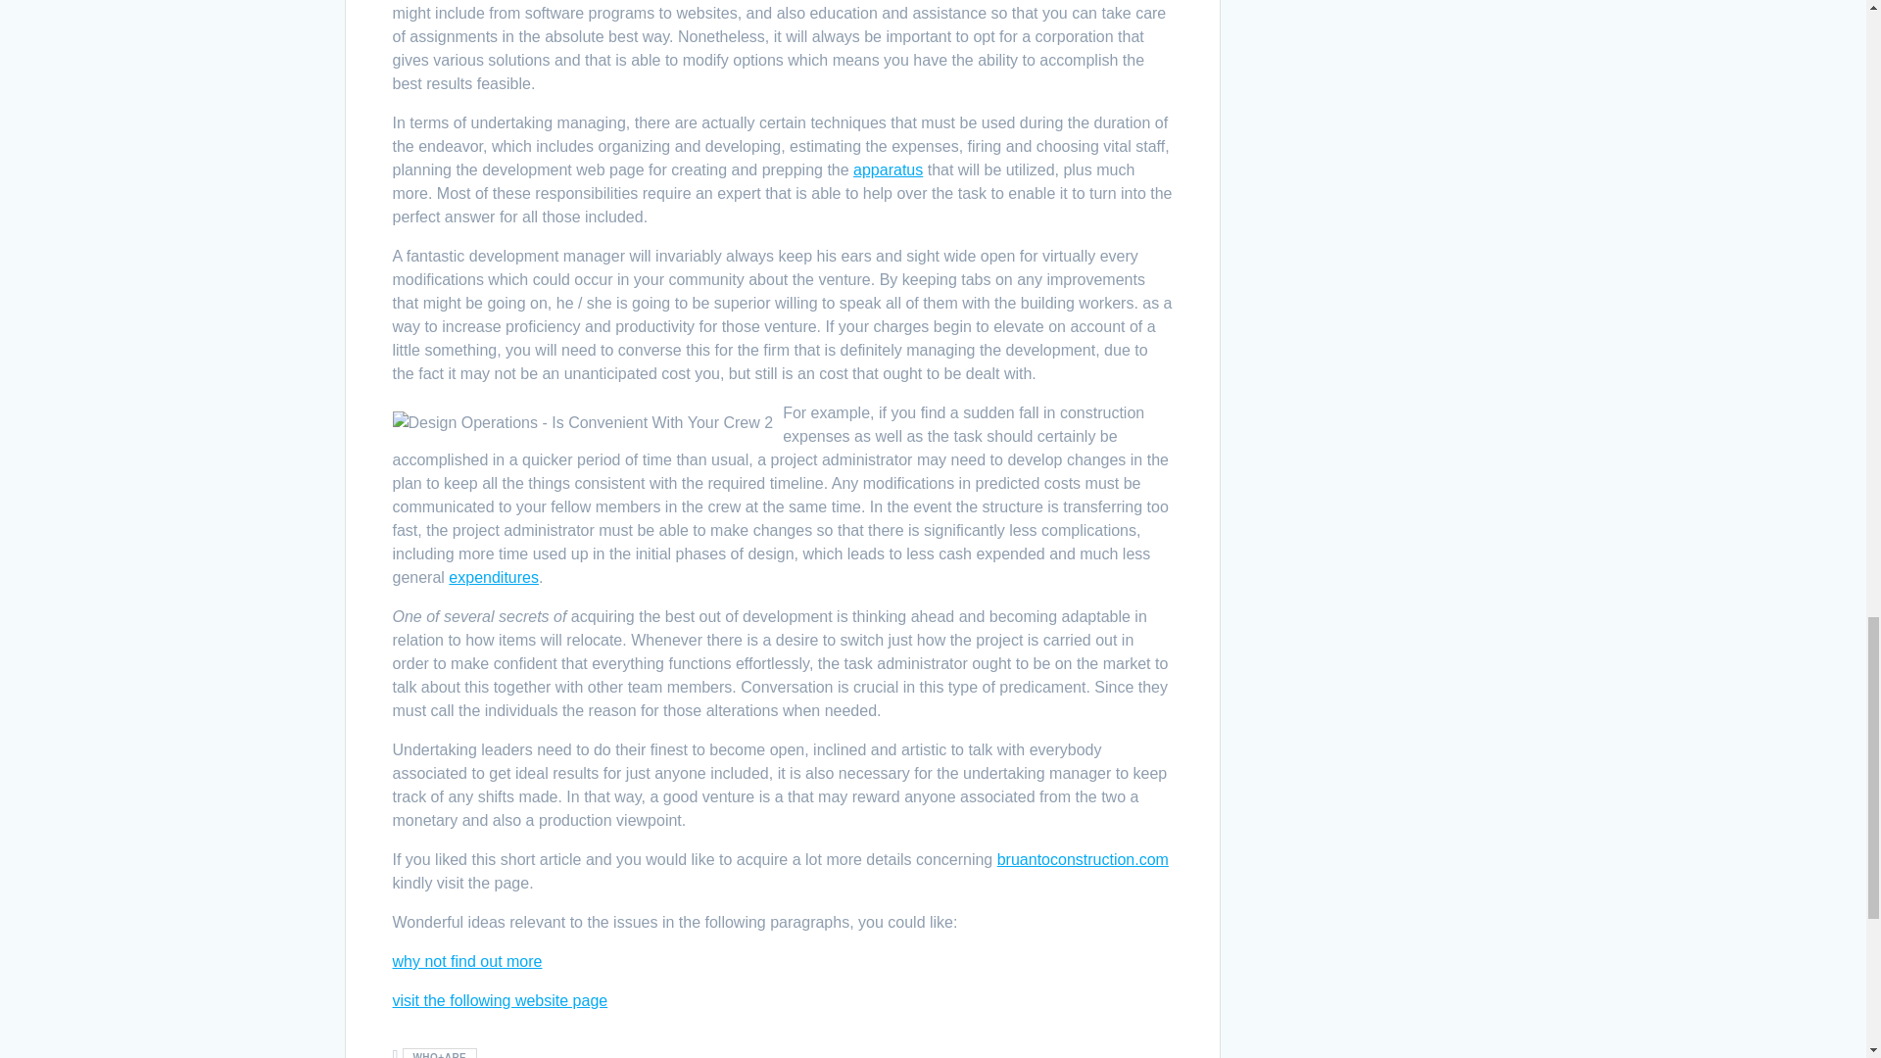 This screenshot has height=1058, width=1881. What do you see at coordinates (500, 1001) in the screenshot?
I see `visit the following website page` at bounding box center [500, 1001].